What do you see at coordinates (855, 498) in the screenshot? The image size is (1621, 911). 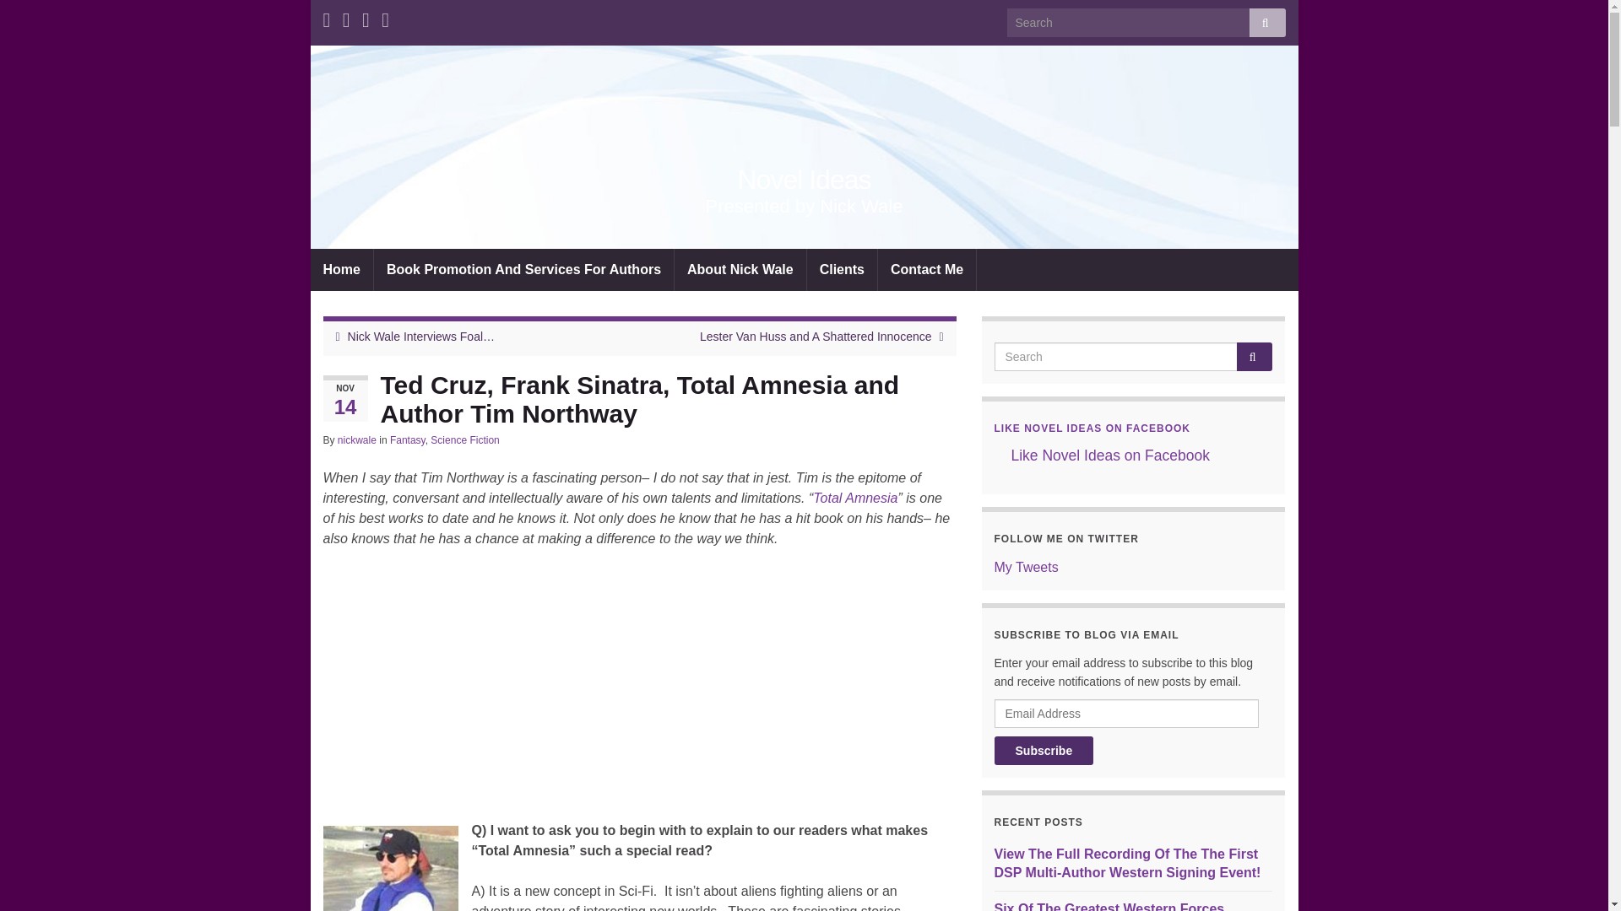 I see `Total Amnesia` at bounding box center [855, 498].